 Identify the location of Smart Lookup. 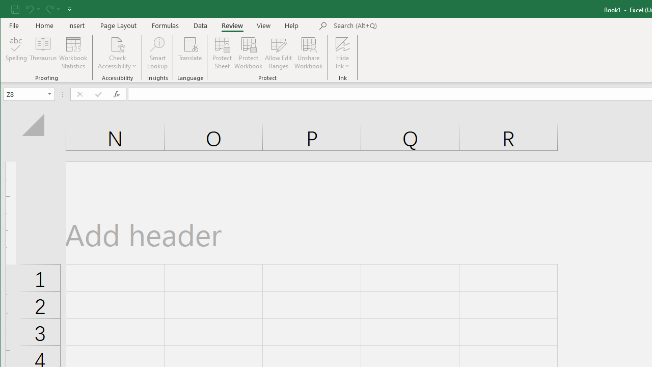
(157, 53).